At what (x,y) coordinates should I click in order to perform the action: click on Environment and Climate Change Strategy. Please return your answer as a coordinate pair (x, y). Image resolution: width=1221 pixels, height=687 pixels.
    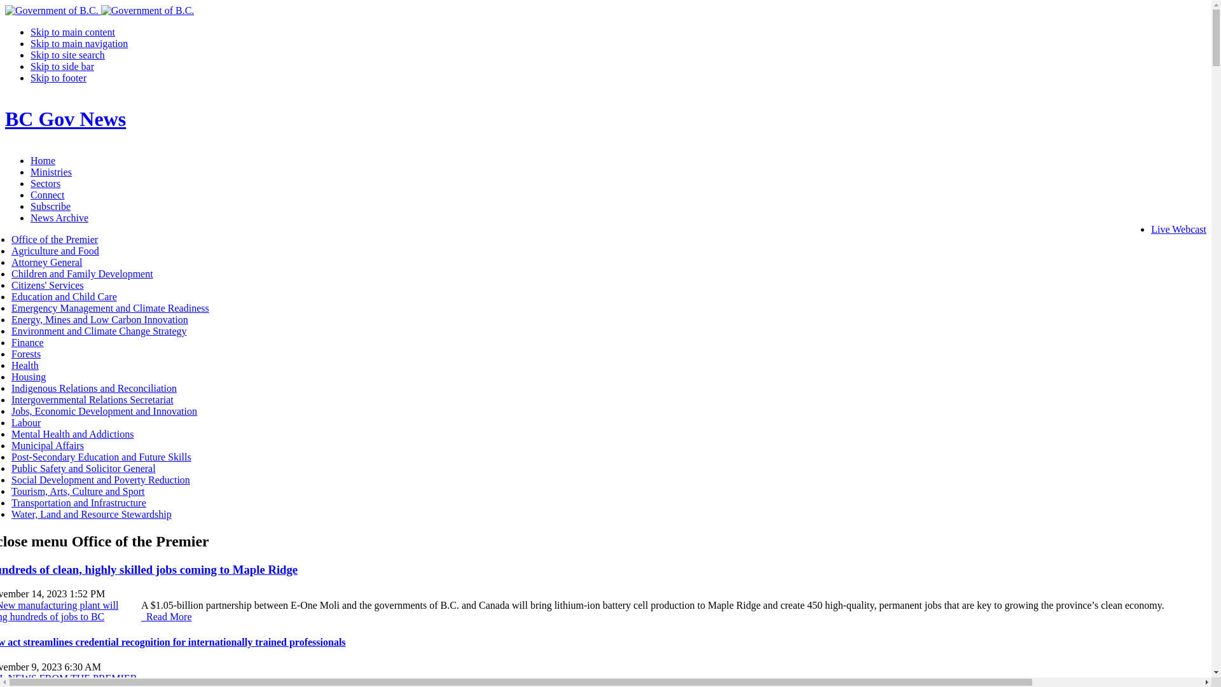
    Looking at the image, I should click on (99, 331).